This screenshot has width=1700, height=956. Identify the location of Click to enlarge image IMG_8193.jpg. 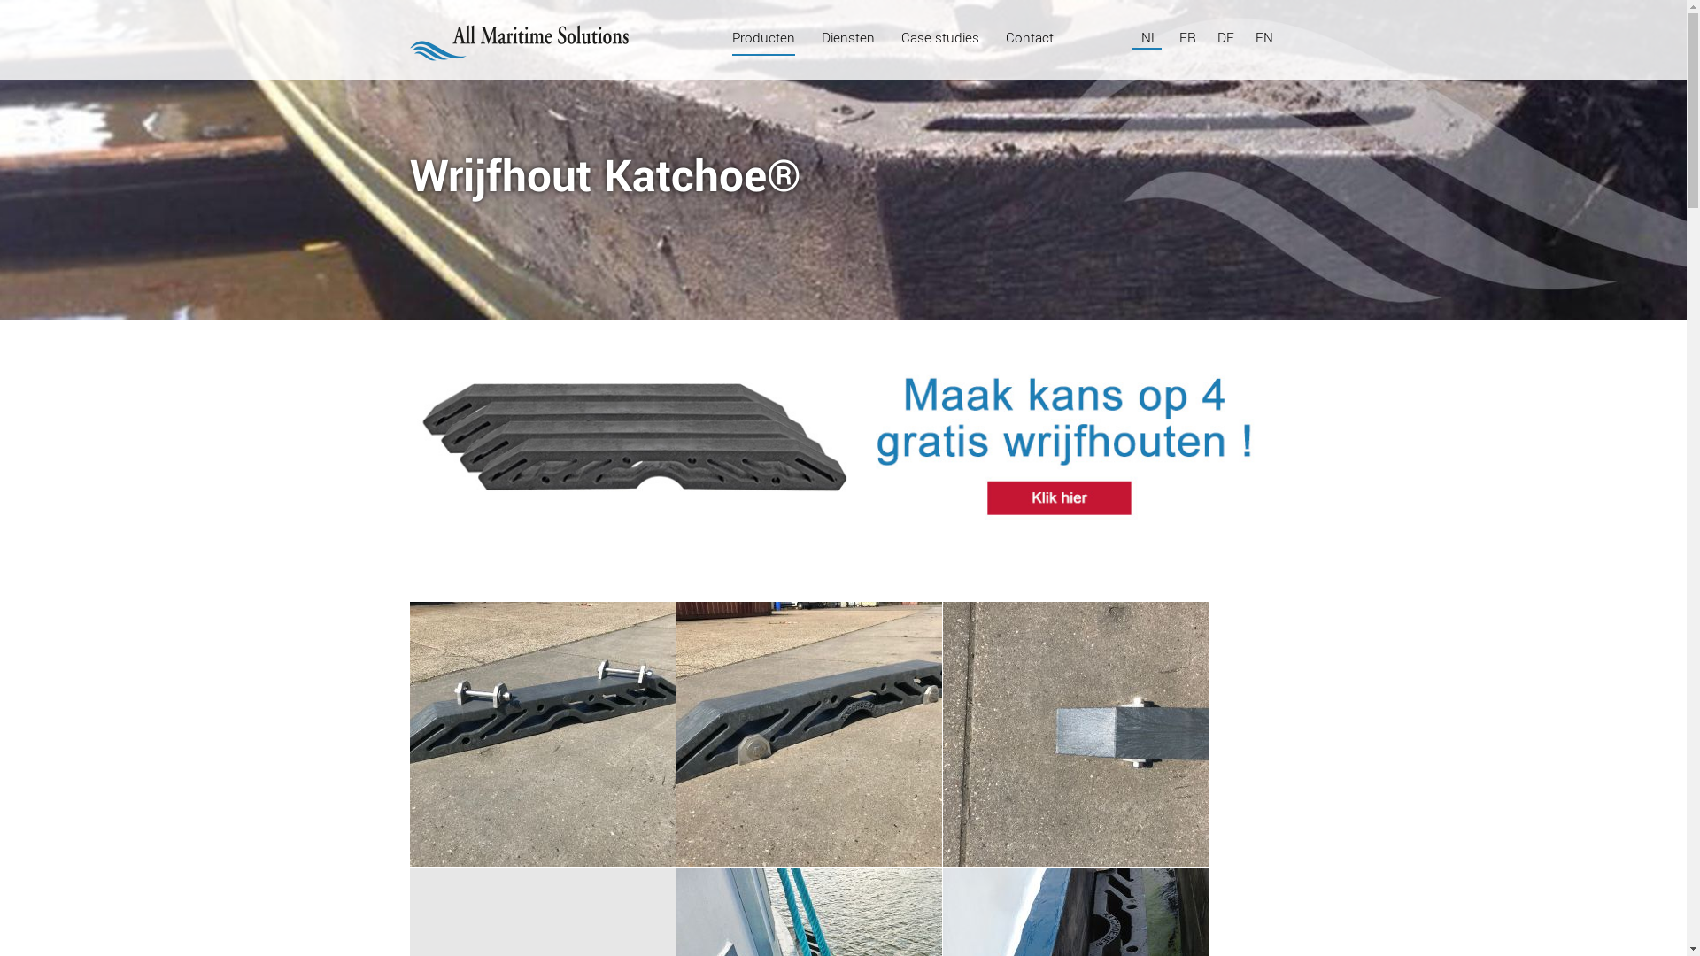
(809, 735).